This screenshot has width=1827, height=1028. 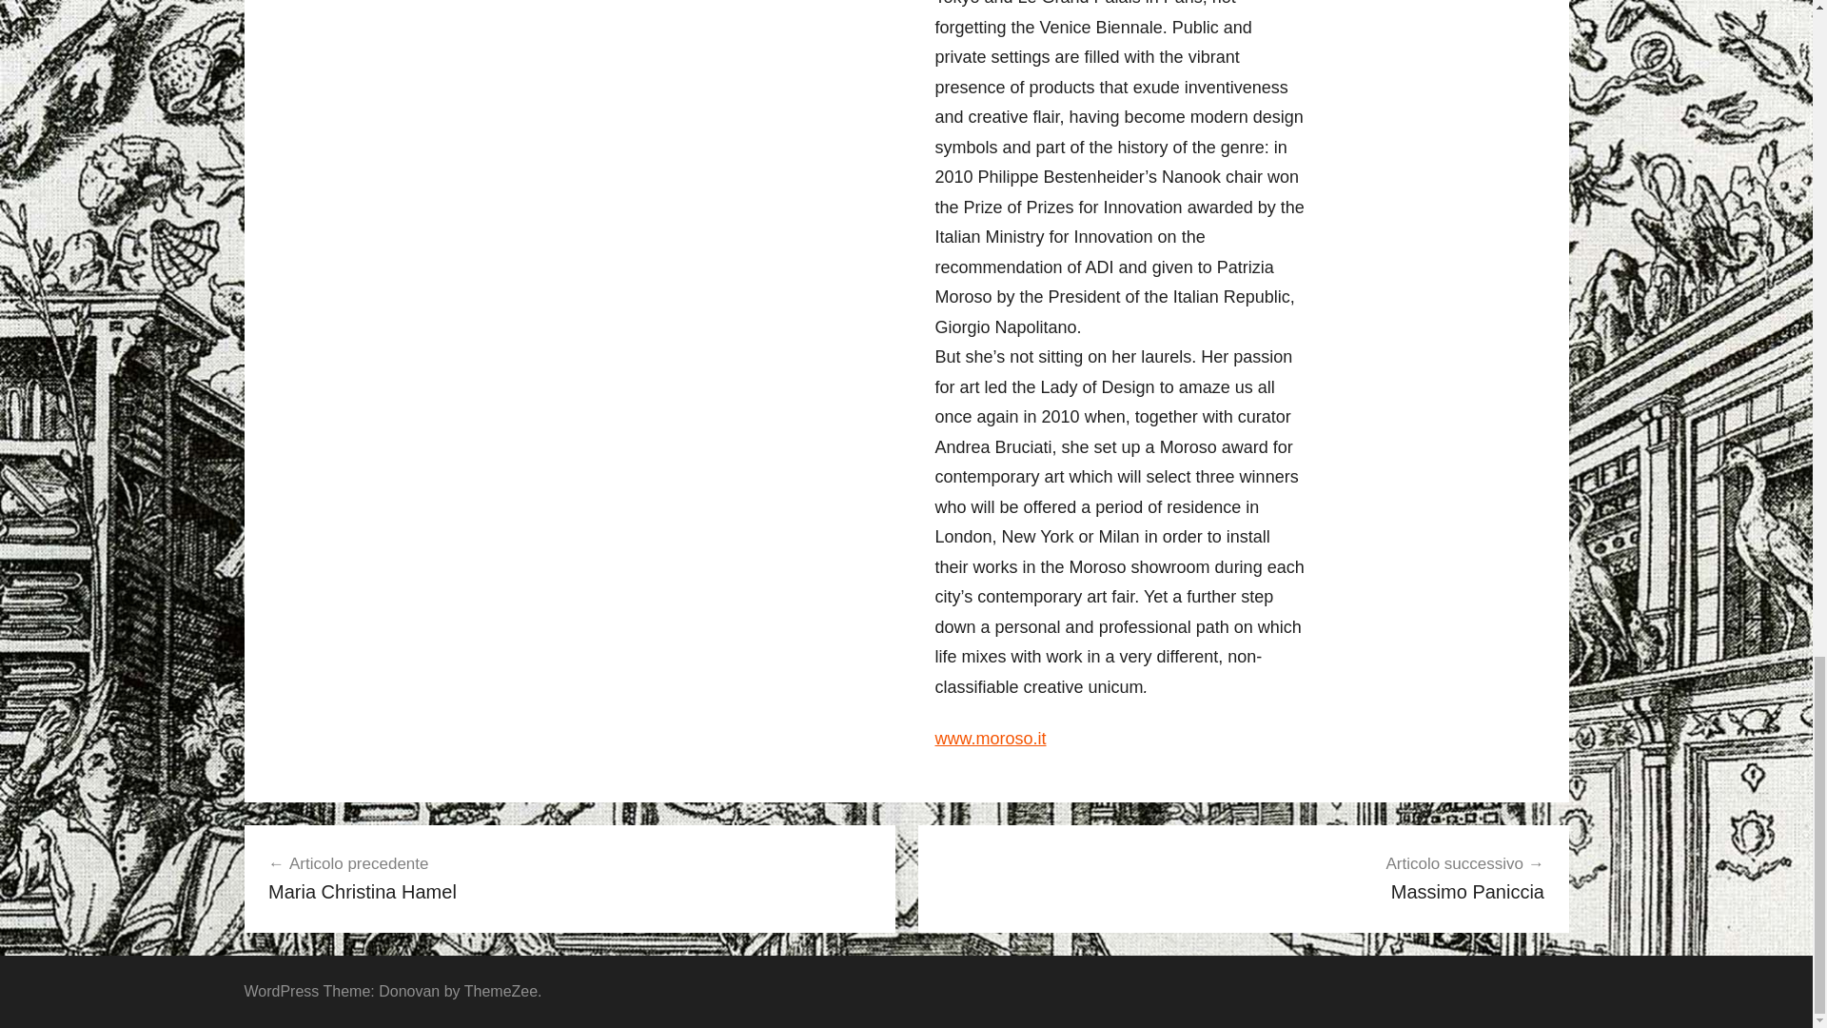 I want to click on www.moroso.it, so click(x=1243, y=878).